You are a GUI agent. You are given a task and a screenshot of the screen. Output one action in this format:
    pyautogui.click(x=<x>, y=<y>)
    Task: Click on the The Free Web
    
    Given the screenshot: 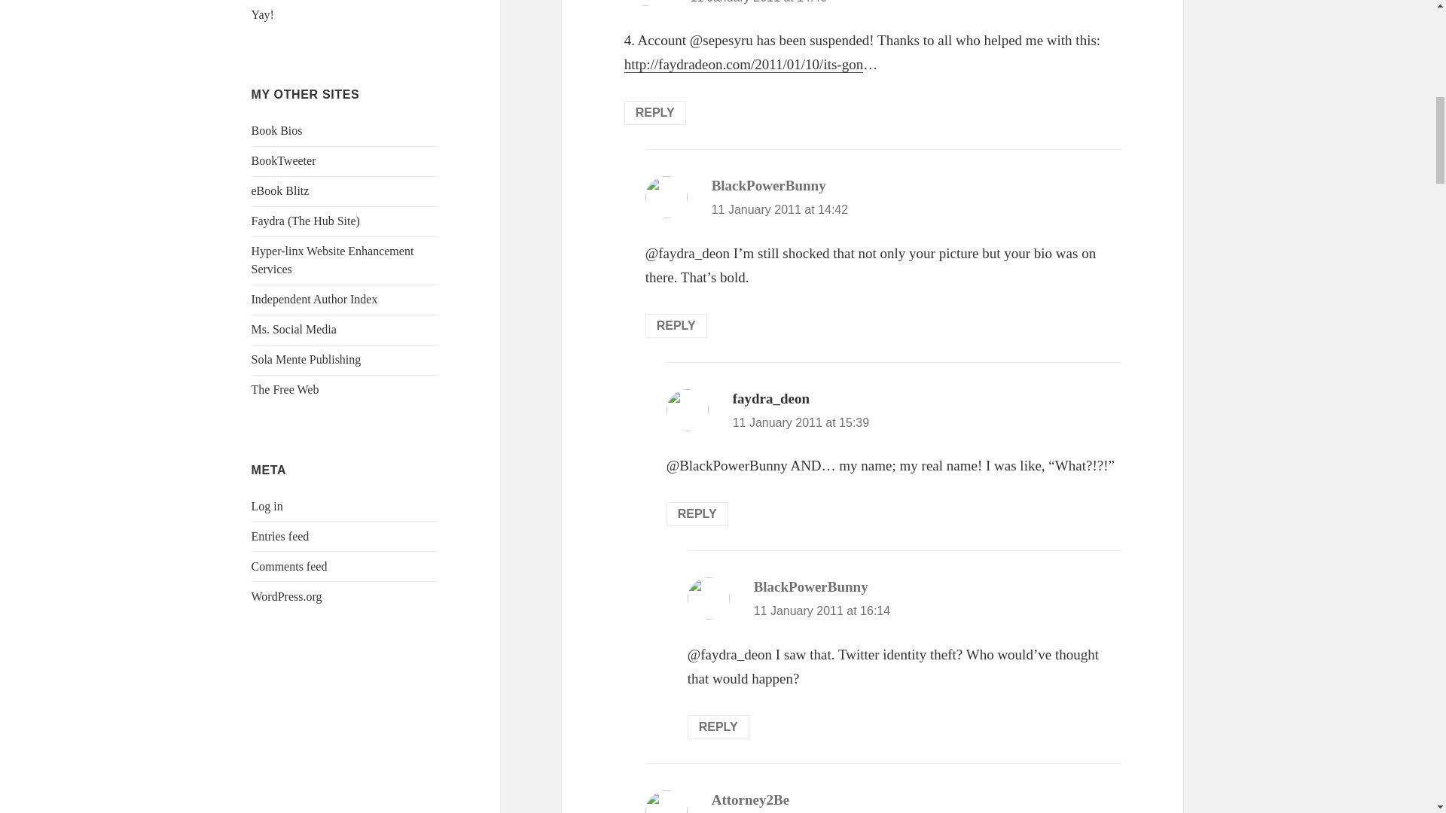 What is the action you would take?
    pyautogui.click(x=285, y=388)
    